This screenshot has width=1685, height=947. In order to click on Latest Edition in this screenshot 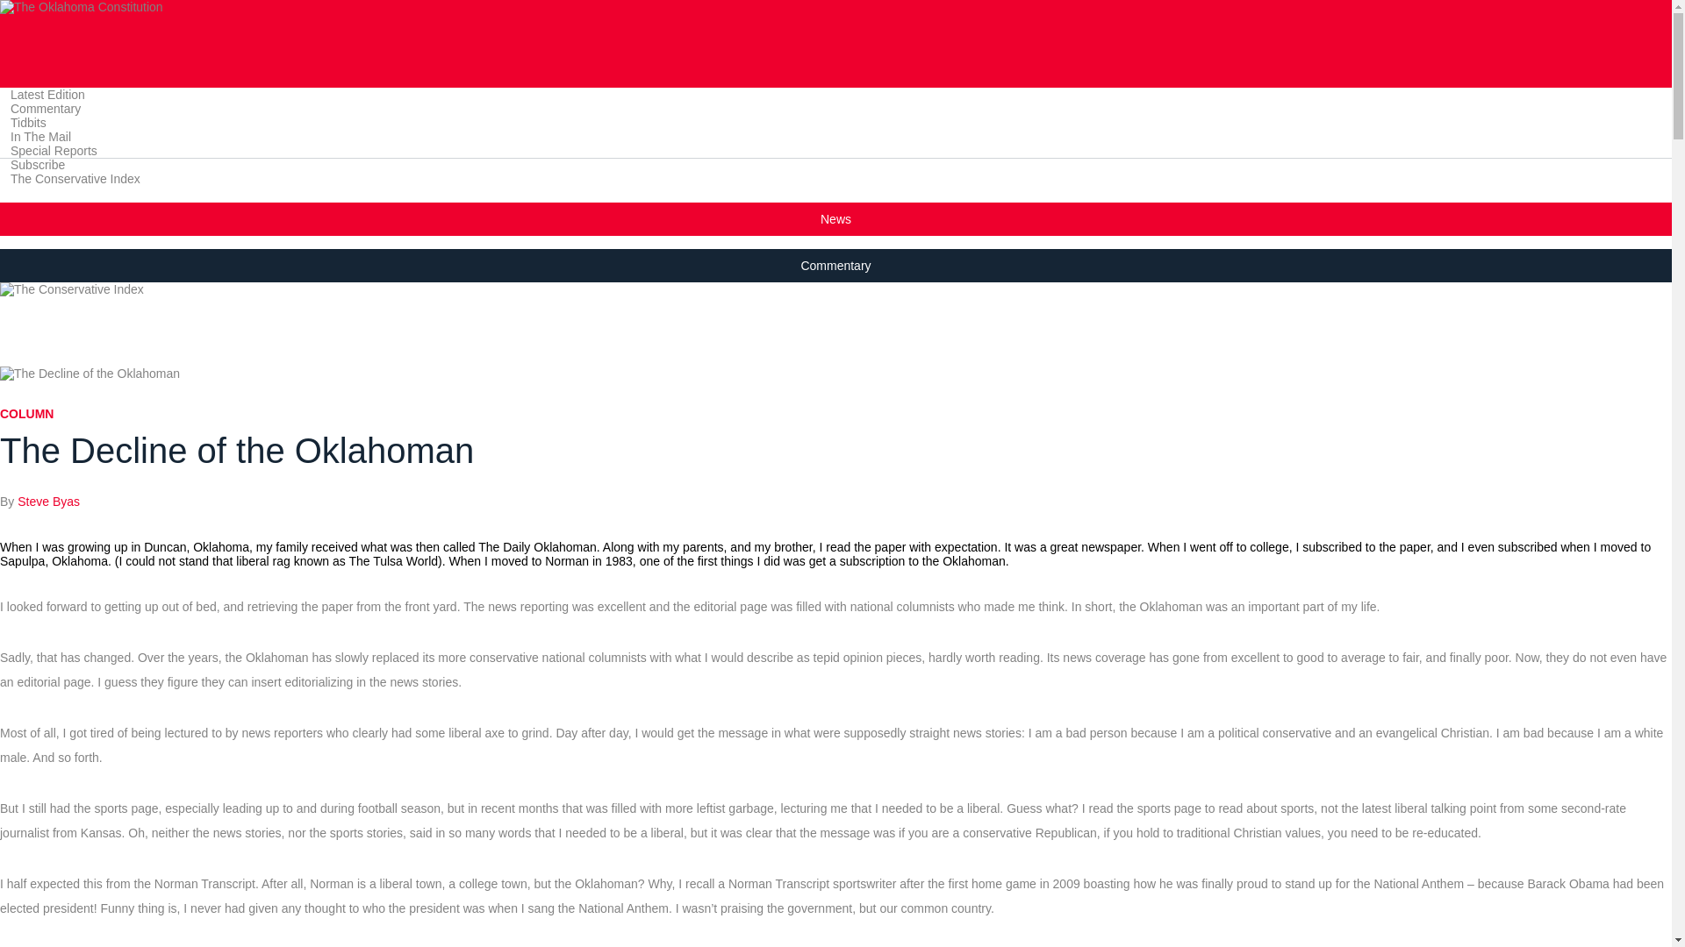, I will do `click(47, 94)`.